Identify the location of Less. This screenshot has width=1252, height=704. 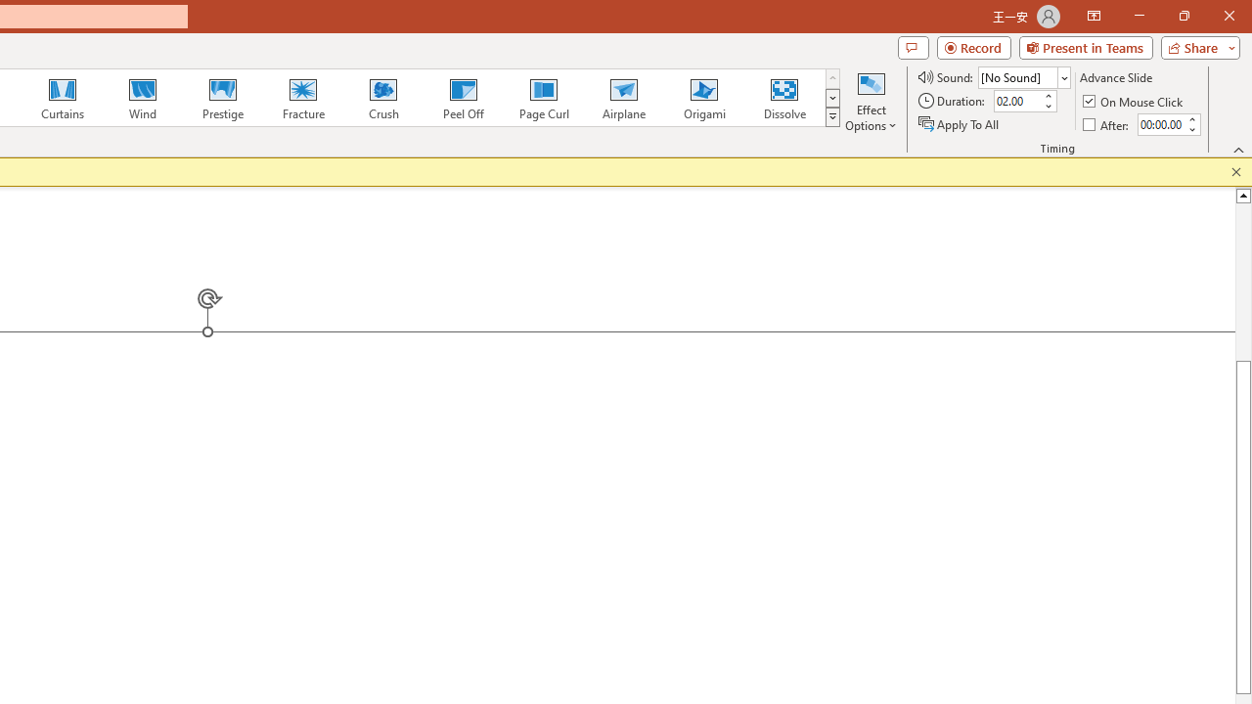
(1191, 129).